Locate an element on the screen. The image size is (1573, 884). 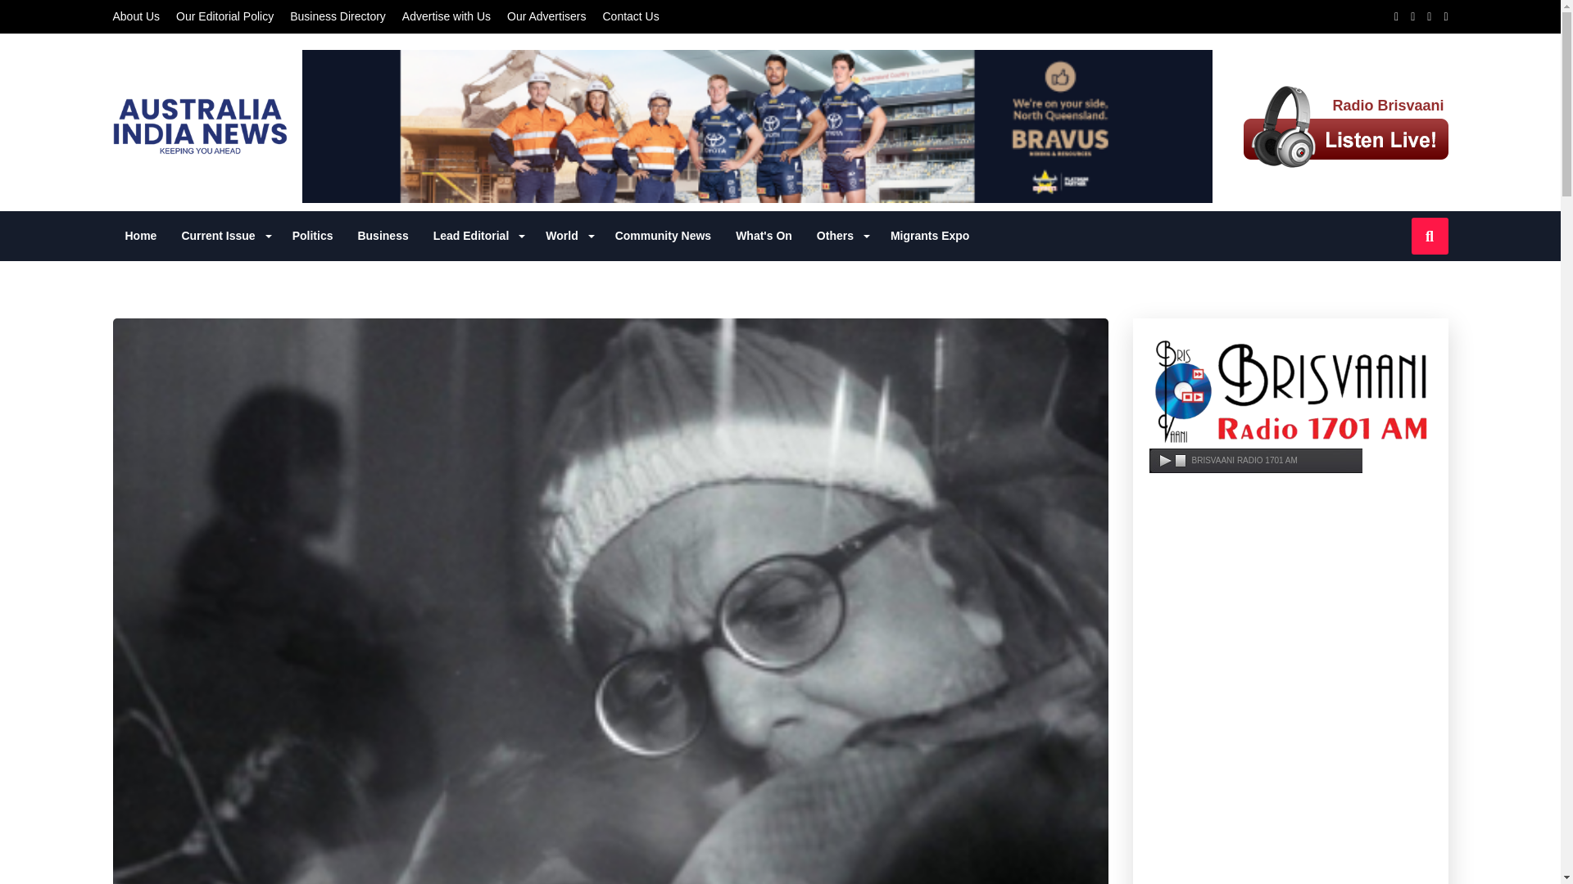
About Us is located at coordinates (136, 16).